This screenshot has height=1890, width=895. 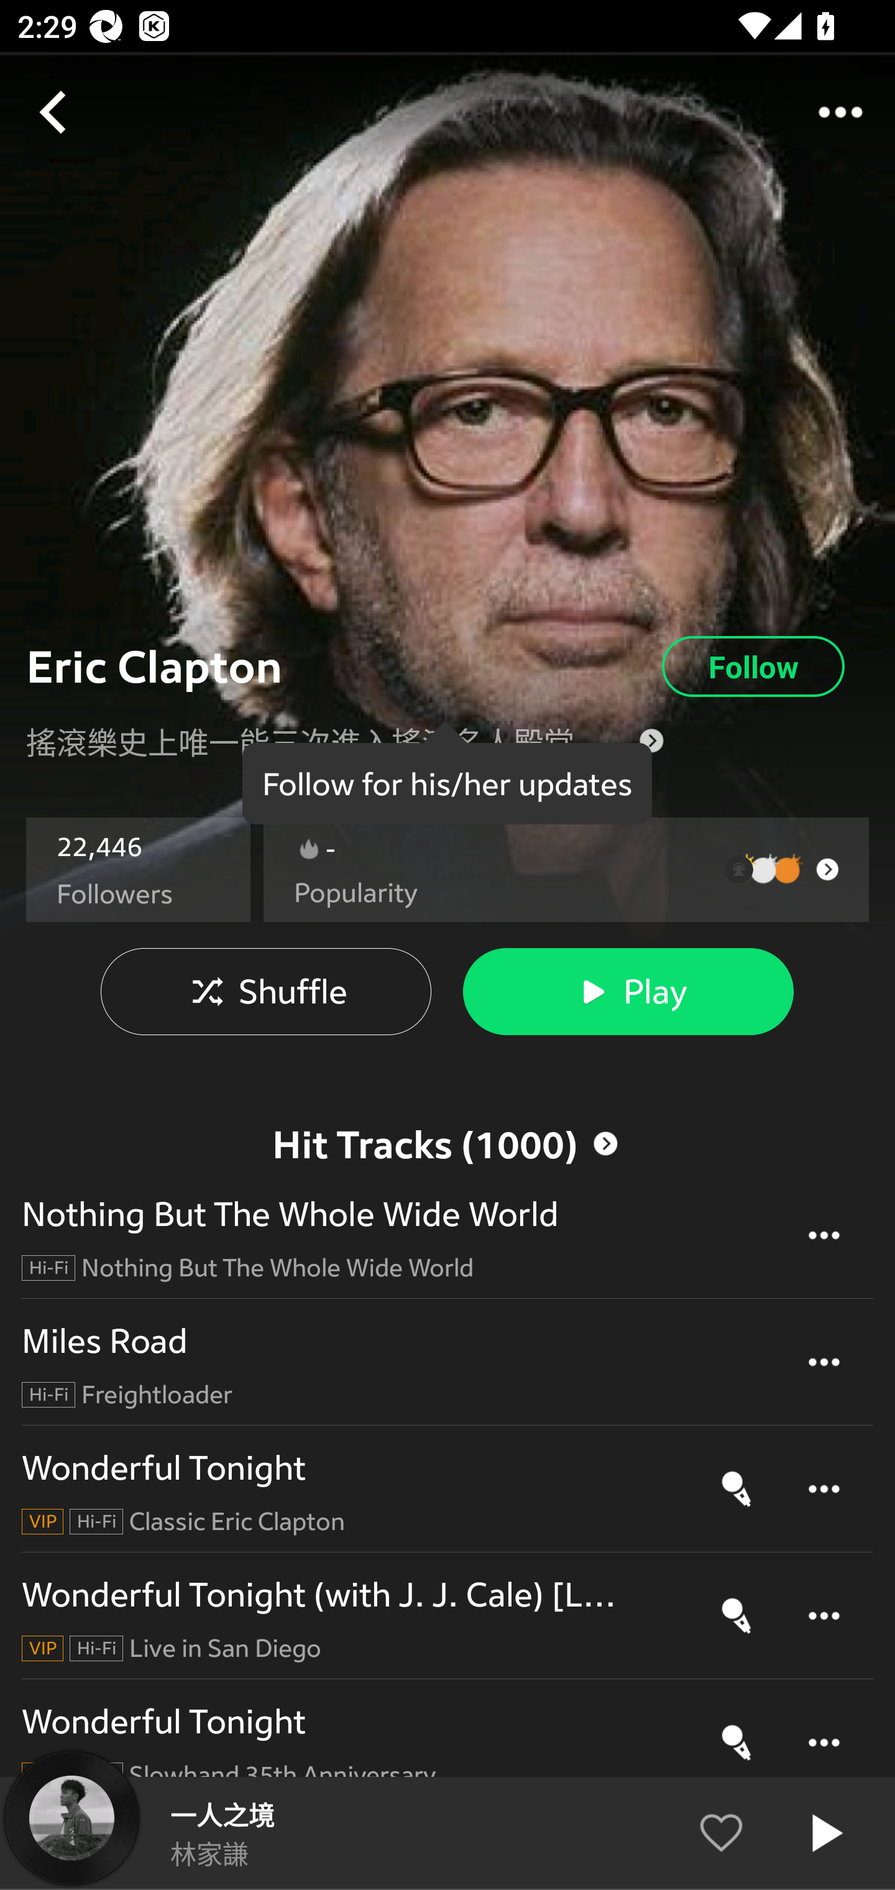 I want to click on Shuffle, so click(x=266, y=992).